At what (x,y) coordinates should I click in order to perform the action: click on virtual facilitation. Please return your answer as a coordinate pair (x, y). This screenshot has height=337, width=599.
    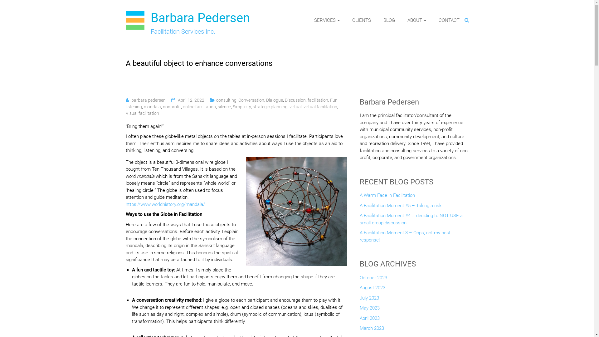
    Looking at the image, I should click on (320, 107).